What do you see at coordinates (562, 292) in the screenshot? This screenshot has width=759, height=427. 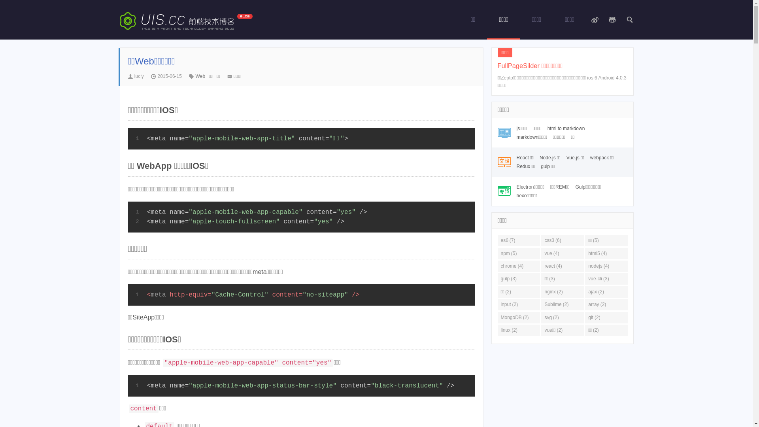 I see `nginx2` at bounding box center [562, 292].